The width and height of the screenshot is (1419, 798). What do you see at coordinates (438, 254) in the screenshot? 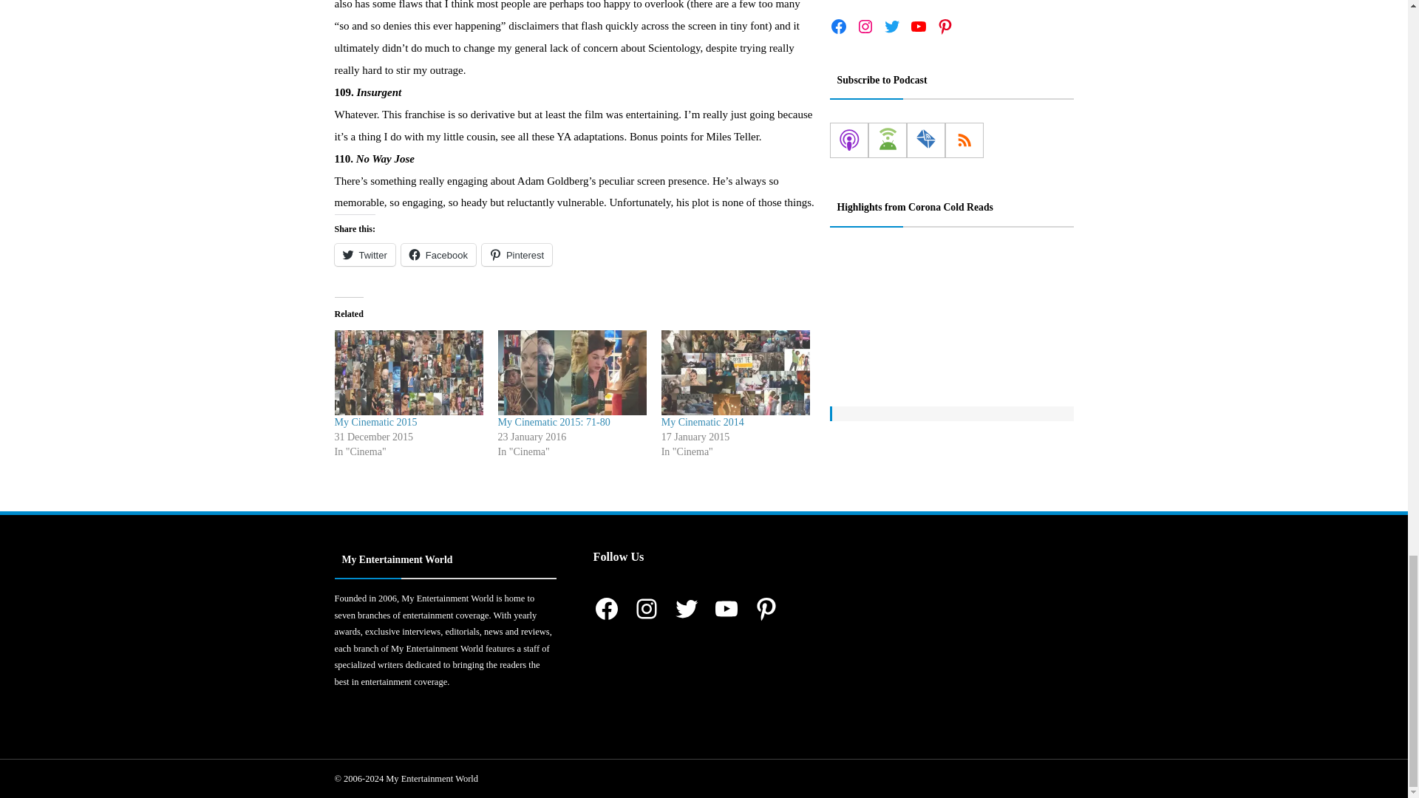
I see `Facebook` at bounding box center [438, 254].